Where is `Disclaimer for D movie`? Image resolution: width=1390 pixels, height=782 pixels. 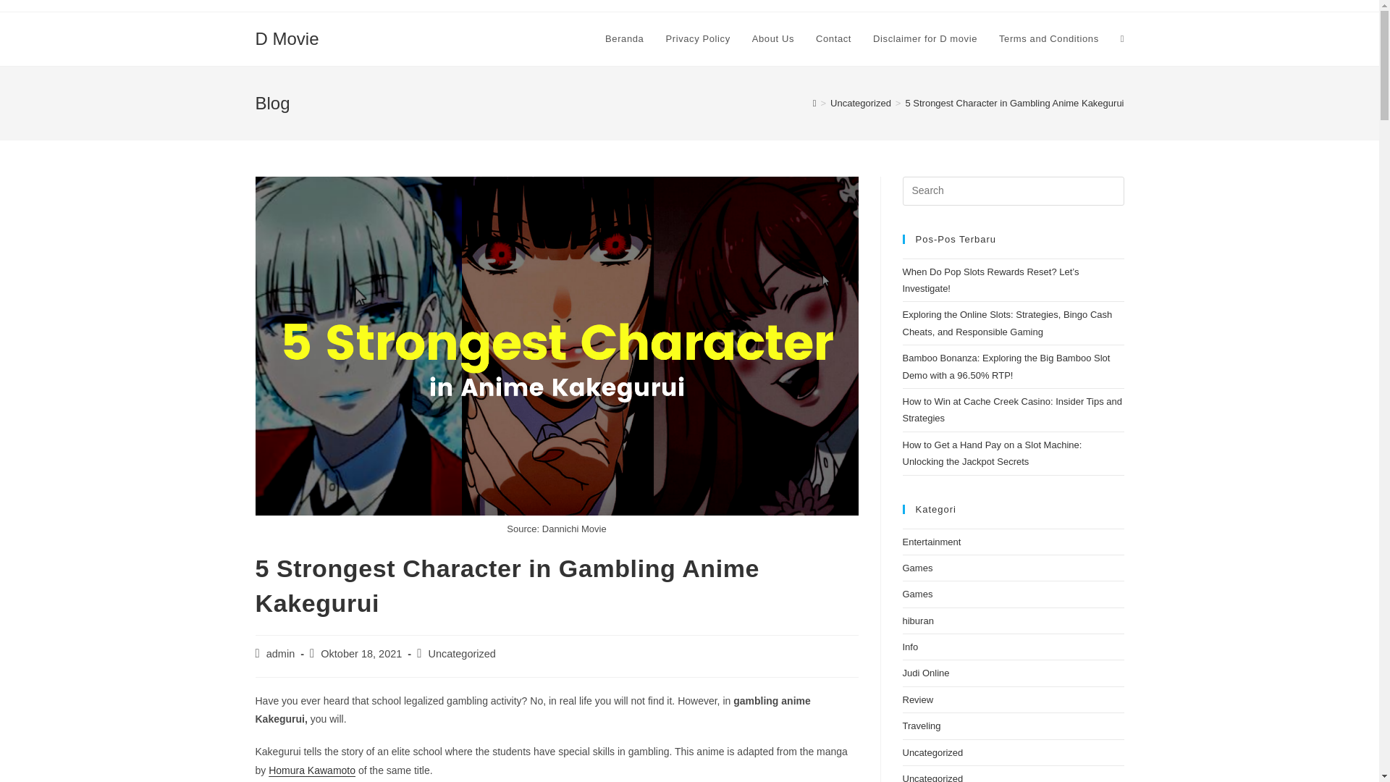
Disclaimer for D movie is located at coordinates (925, 39).